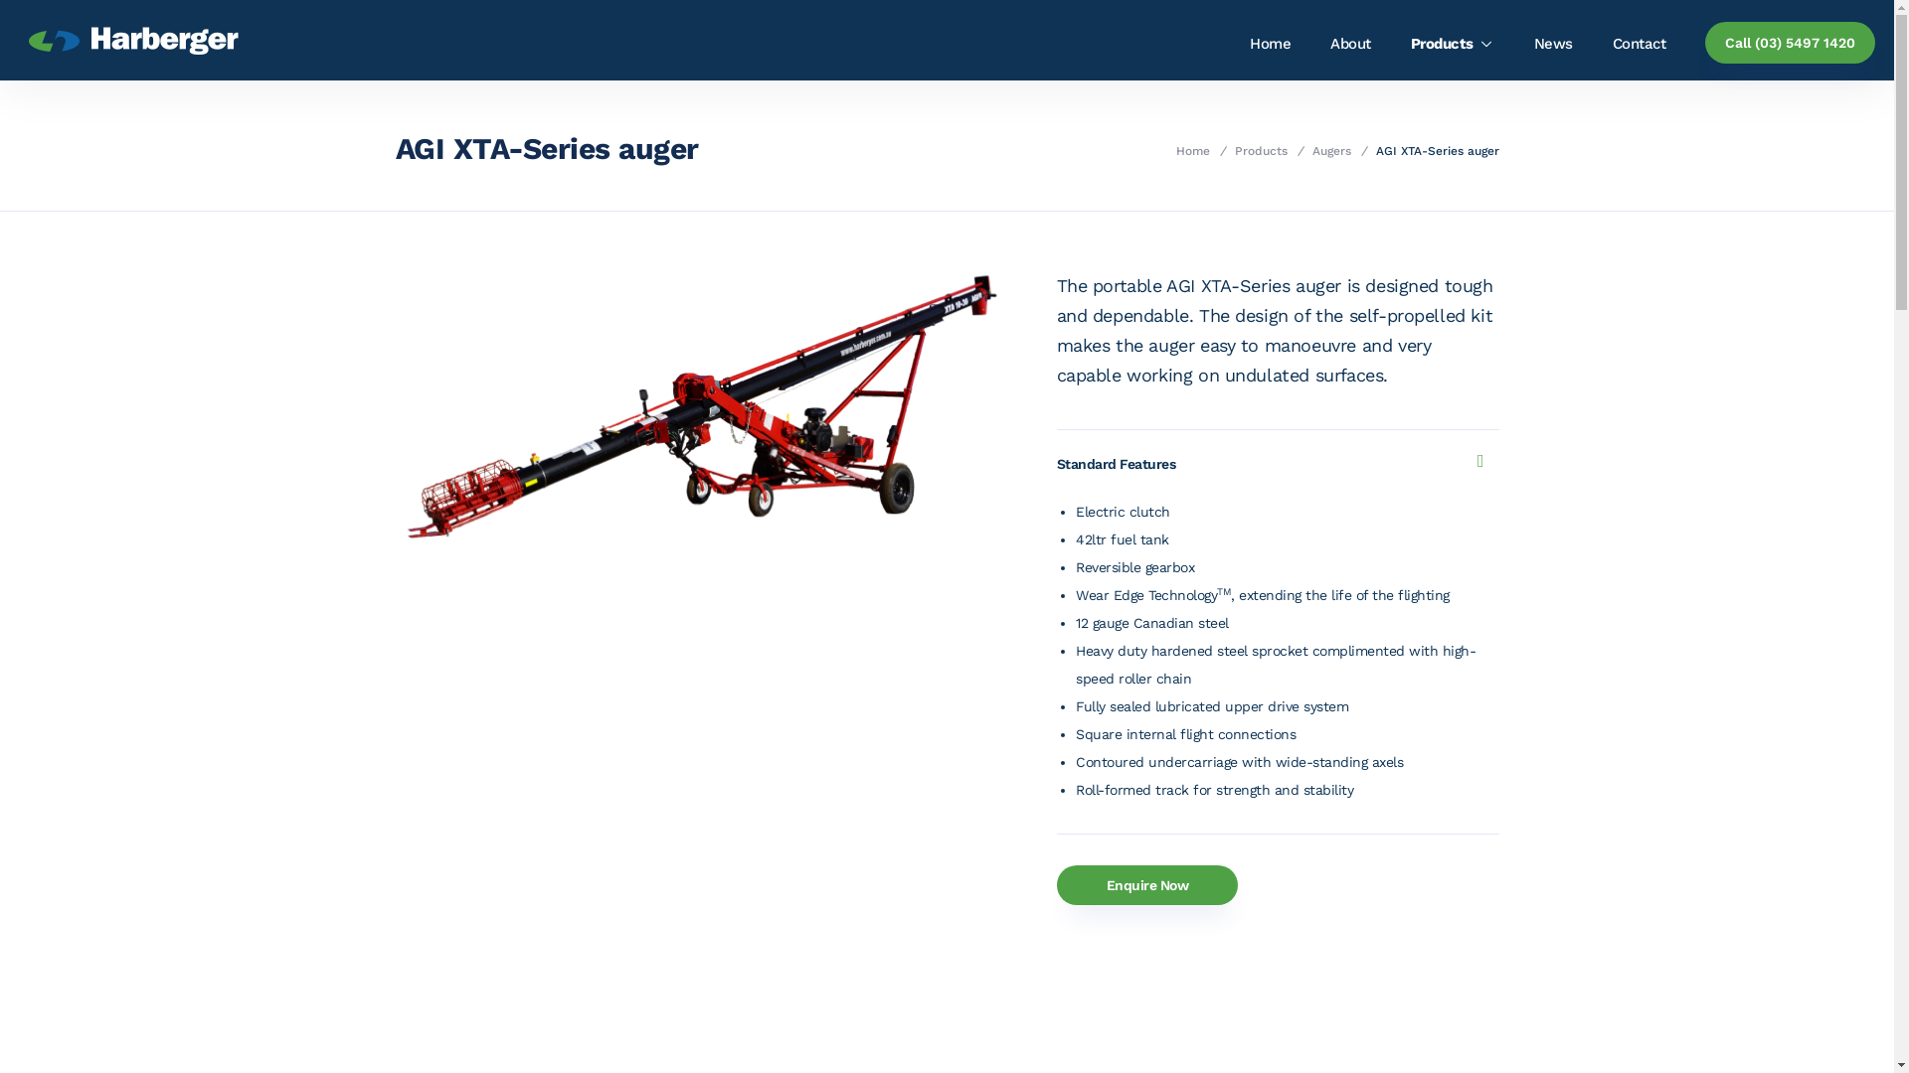 This screenshot has width=1909, height=1073. I want to click on Products, so click(1453, 43).